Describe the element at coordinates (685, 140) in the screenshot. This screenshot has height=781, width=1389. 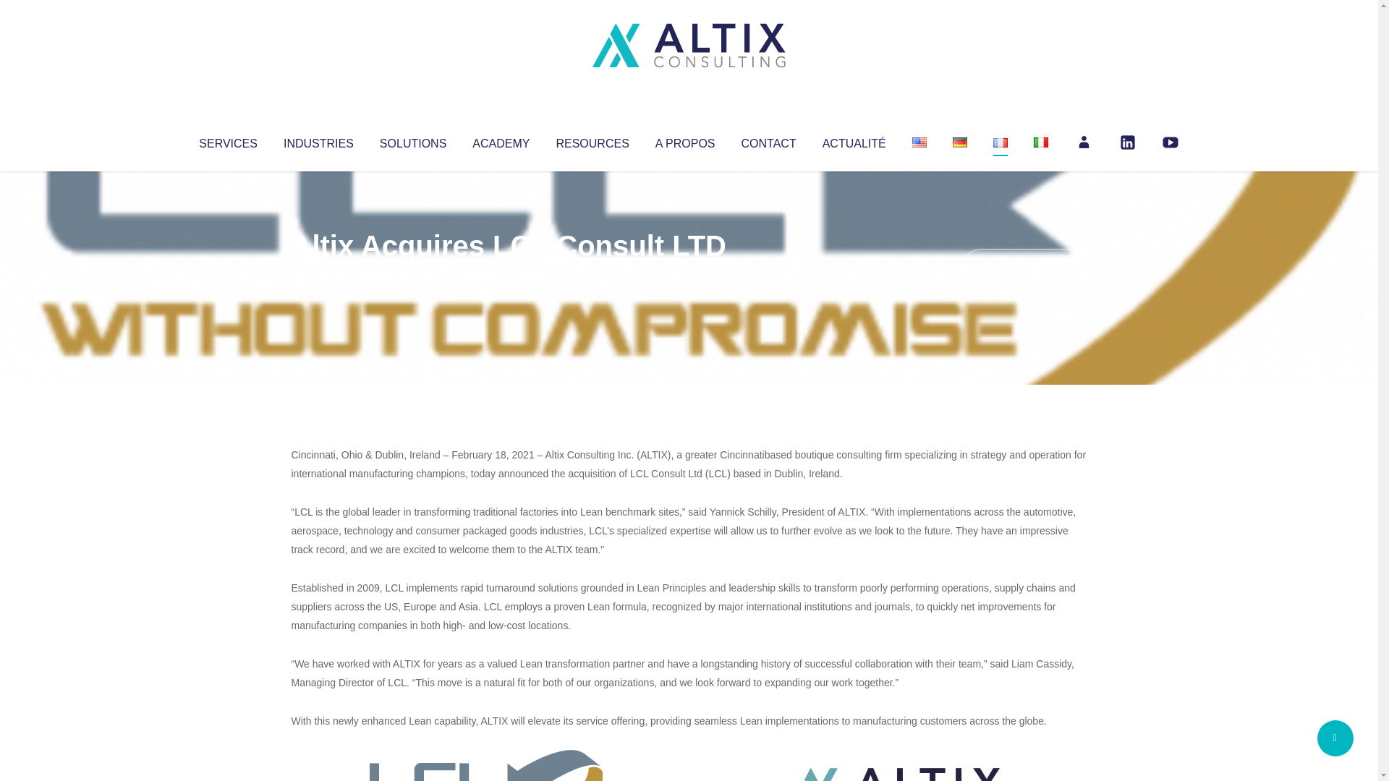
I see `A PROPOS` at that location.